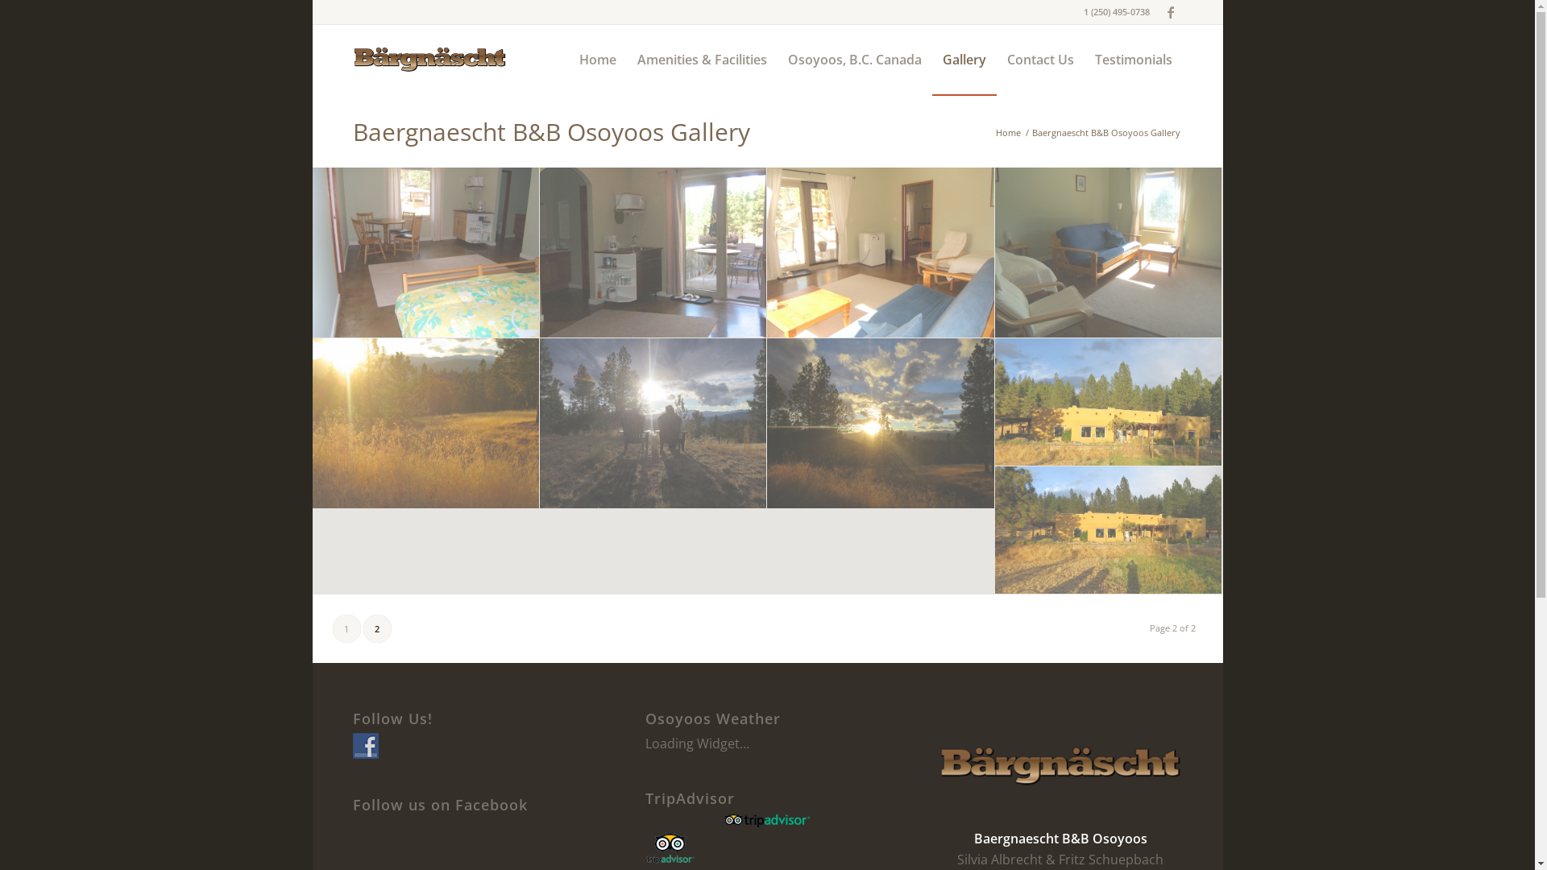 The width and height of the screenshot is (1547, 870). Describe the element at coordinates (426, 253) in the screenshot. I see `Baergnaescht B&B Osoyoos` at that location.